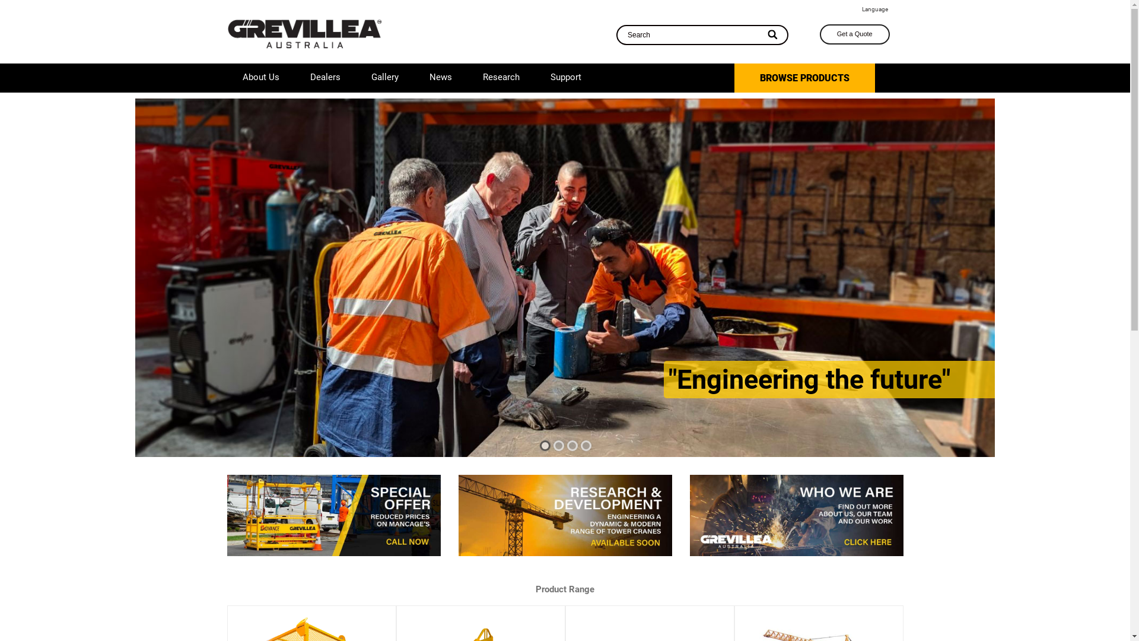 The width and height of the screenshot is (1139, 641). I want to click on News, so click(441, 77).